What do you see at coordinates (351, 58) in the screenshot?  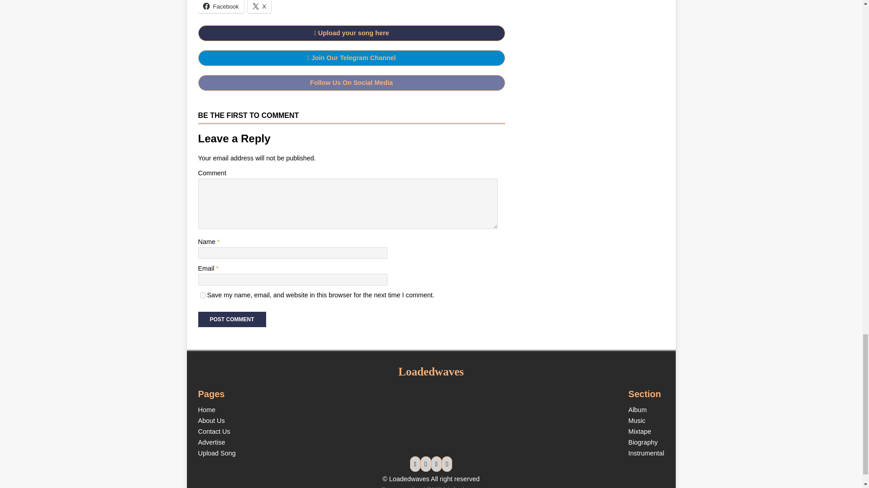 I see `Join Our Telegram Channel` at bounding box center [351, 58].